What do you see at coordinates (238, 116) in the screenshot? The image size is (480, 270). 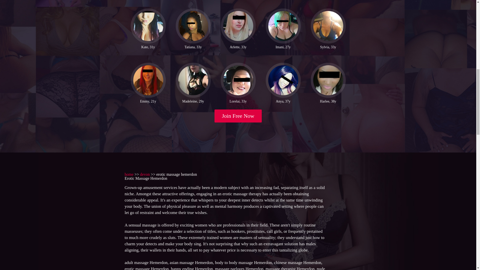 I see `Join` at bounding box center [238, 116].